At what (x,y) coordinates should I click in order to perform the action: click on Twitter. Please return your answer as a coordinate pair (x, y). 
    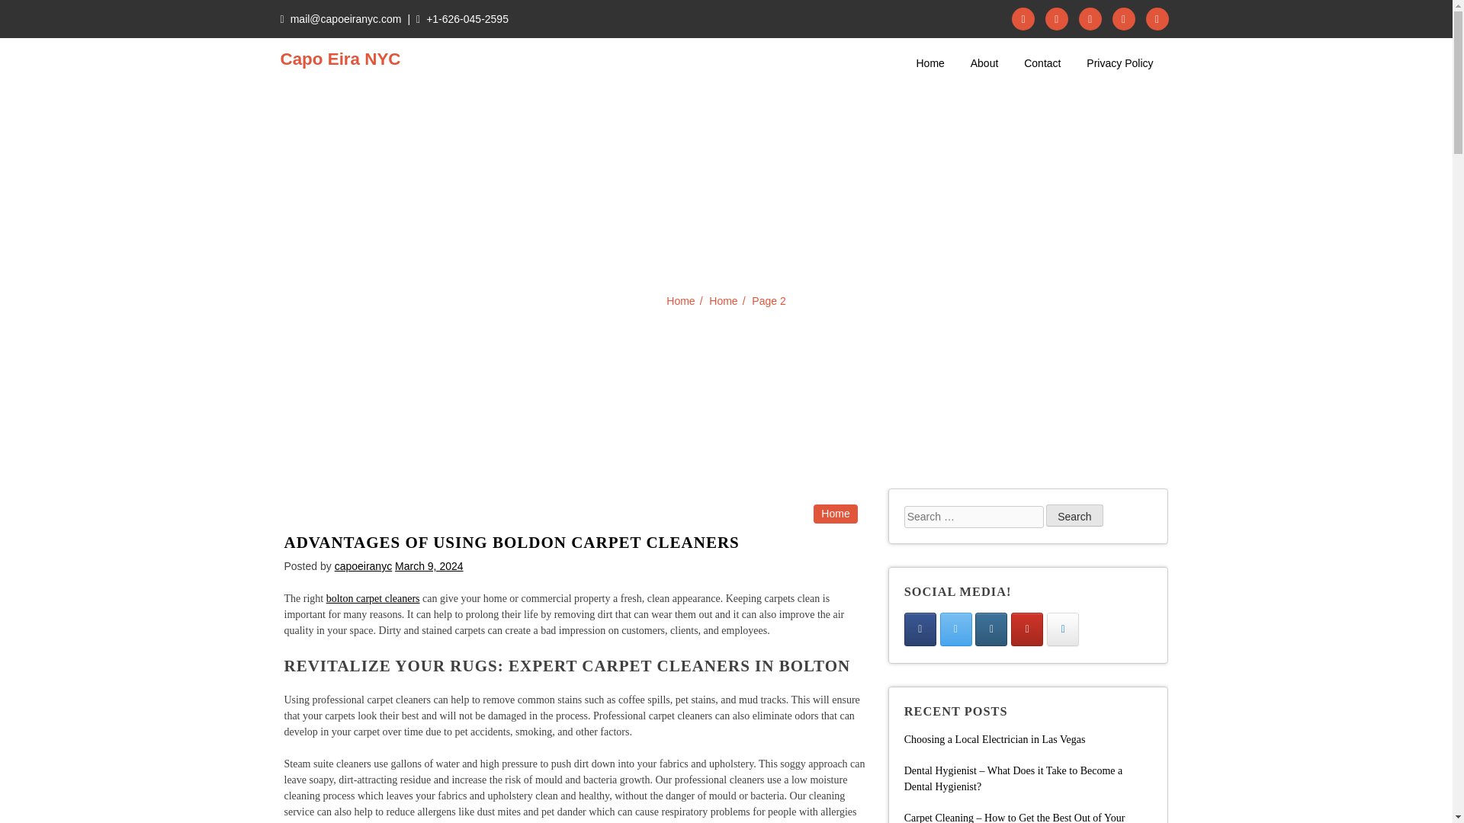
    Looking at the image, I should click on (1057, 18).